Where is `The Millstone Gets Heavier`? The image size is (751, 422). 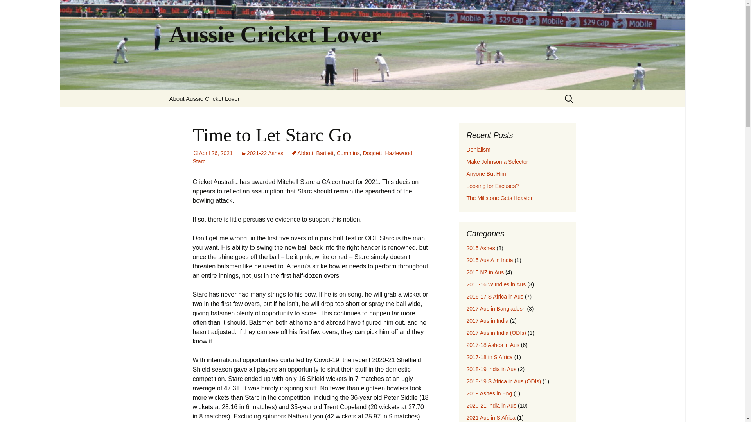 The Millstone Gets Heavier is located at coordinates (499, 198).